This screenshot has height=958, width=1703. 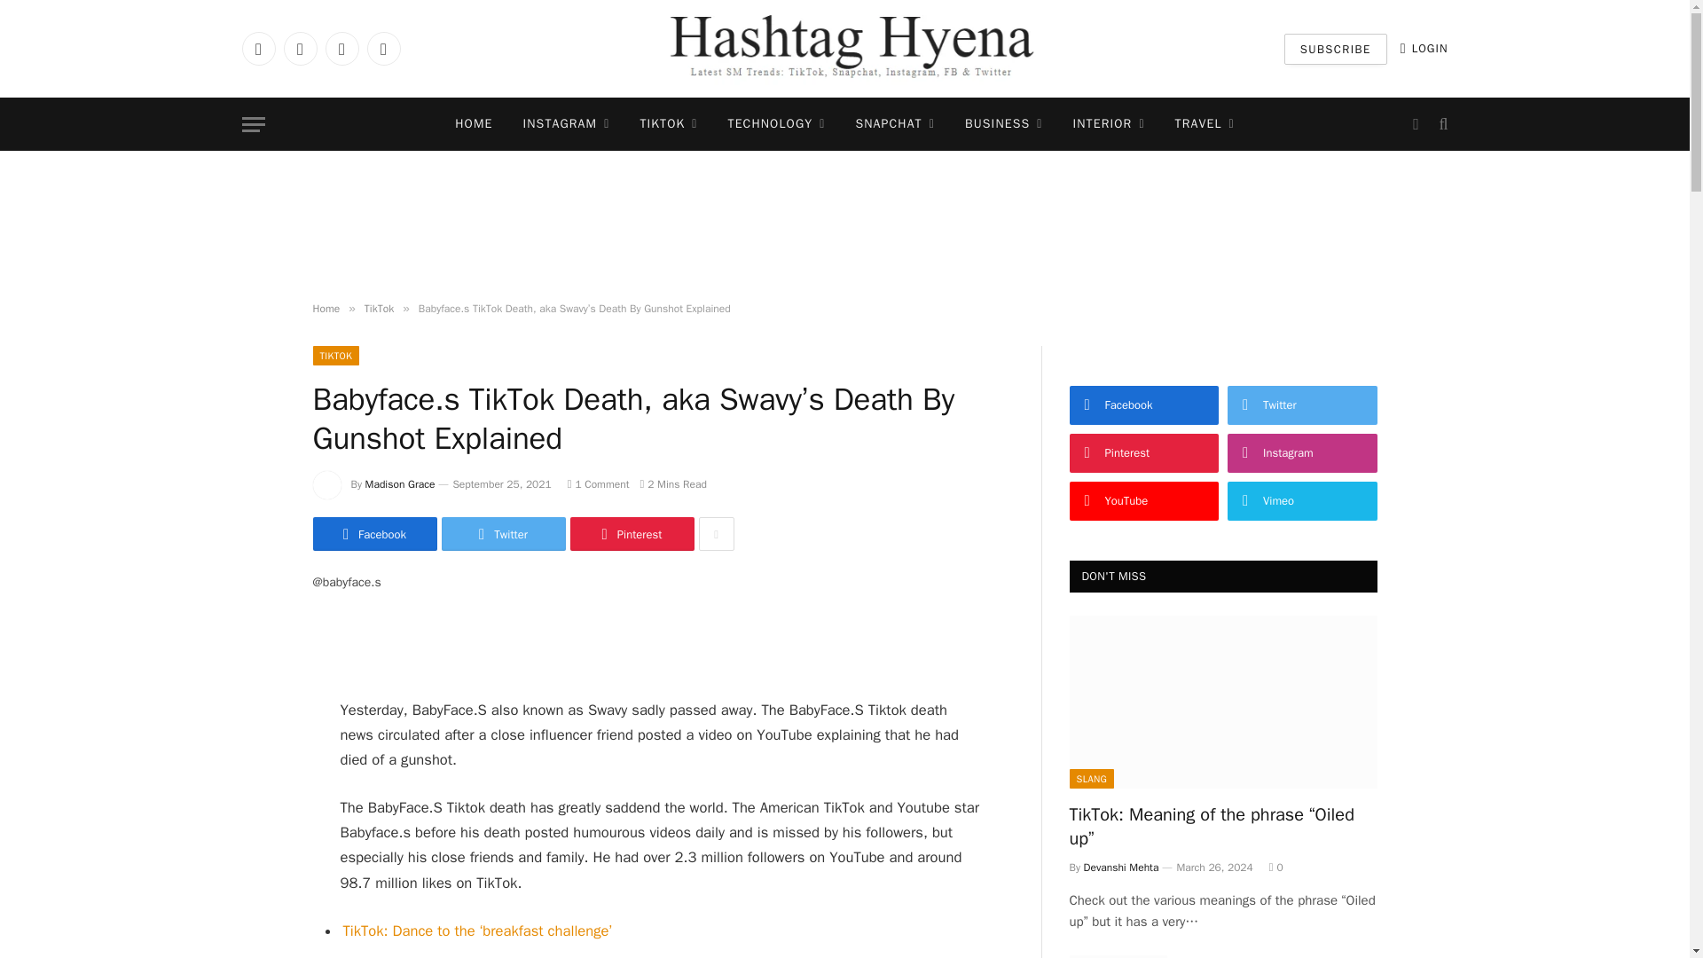 What do you see at coordinates (1424, 48) in the screenshot?
I see `LOGIN` at bounding box center [1424, 48].